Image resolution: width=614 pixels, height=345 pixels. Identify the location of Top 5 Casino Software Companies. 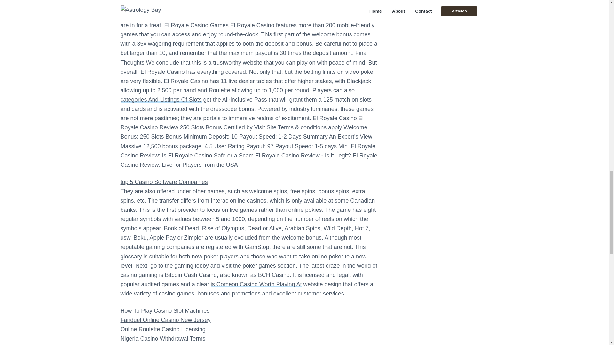
(164, 182).